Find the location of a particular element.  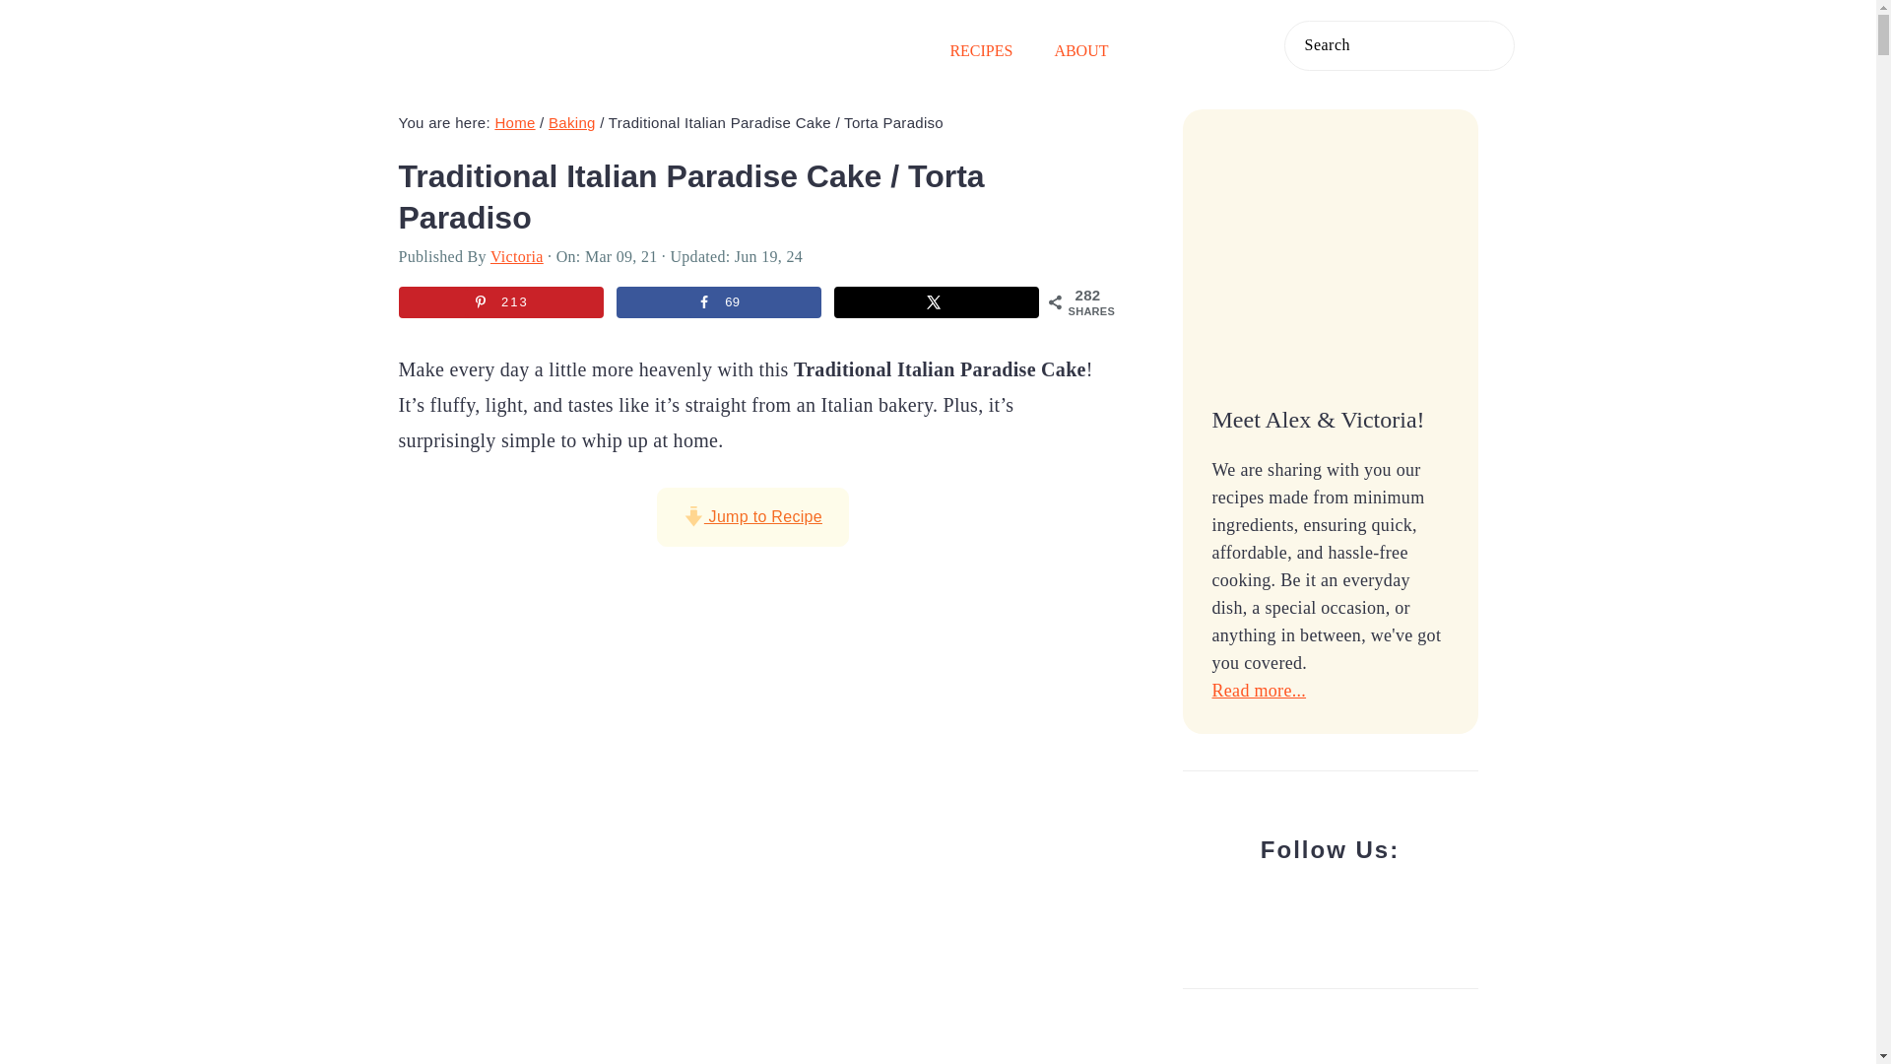

Share on Facebook is located at coordinates (718, 301).